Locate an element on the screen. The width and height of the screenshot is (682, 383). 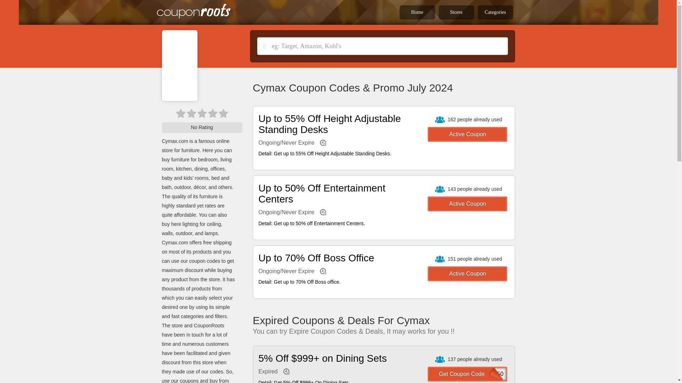
Home is located at coordinates (417, 12).